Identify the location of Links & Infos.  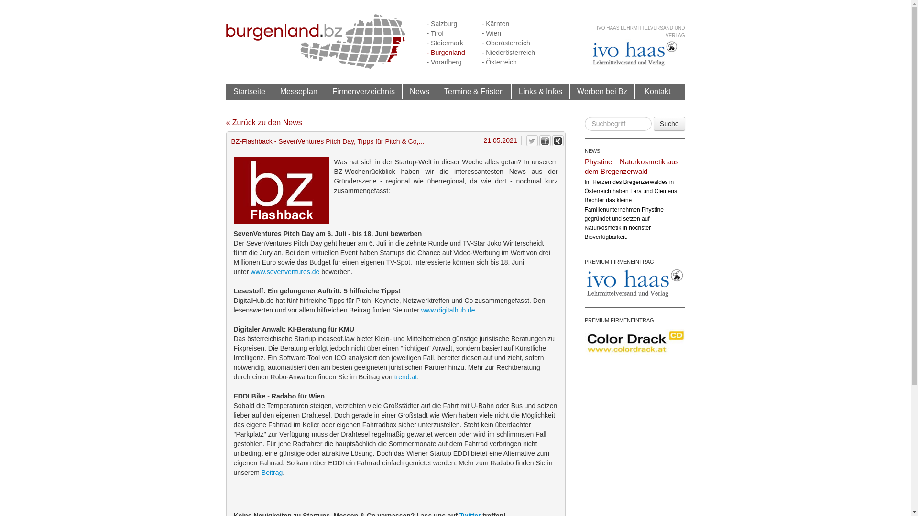
(540, 91).